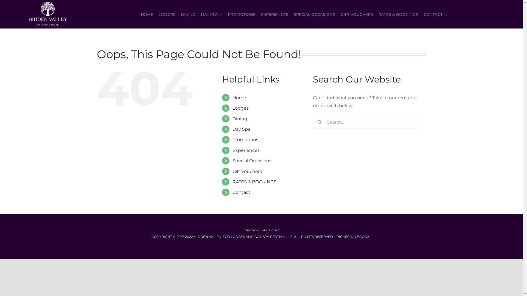  Describe the element at coordinates (435, 14) in the screenshot. I see `CONTACT` at that location.